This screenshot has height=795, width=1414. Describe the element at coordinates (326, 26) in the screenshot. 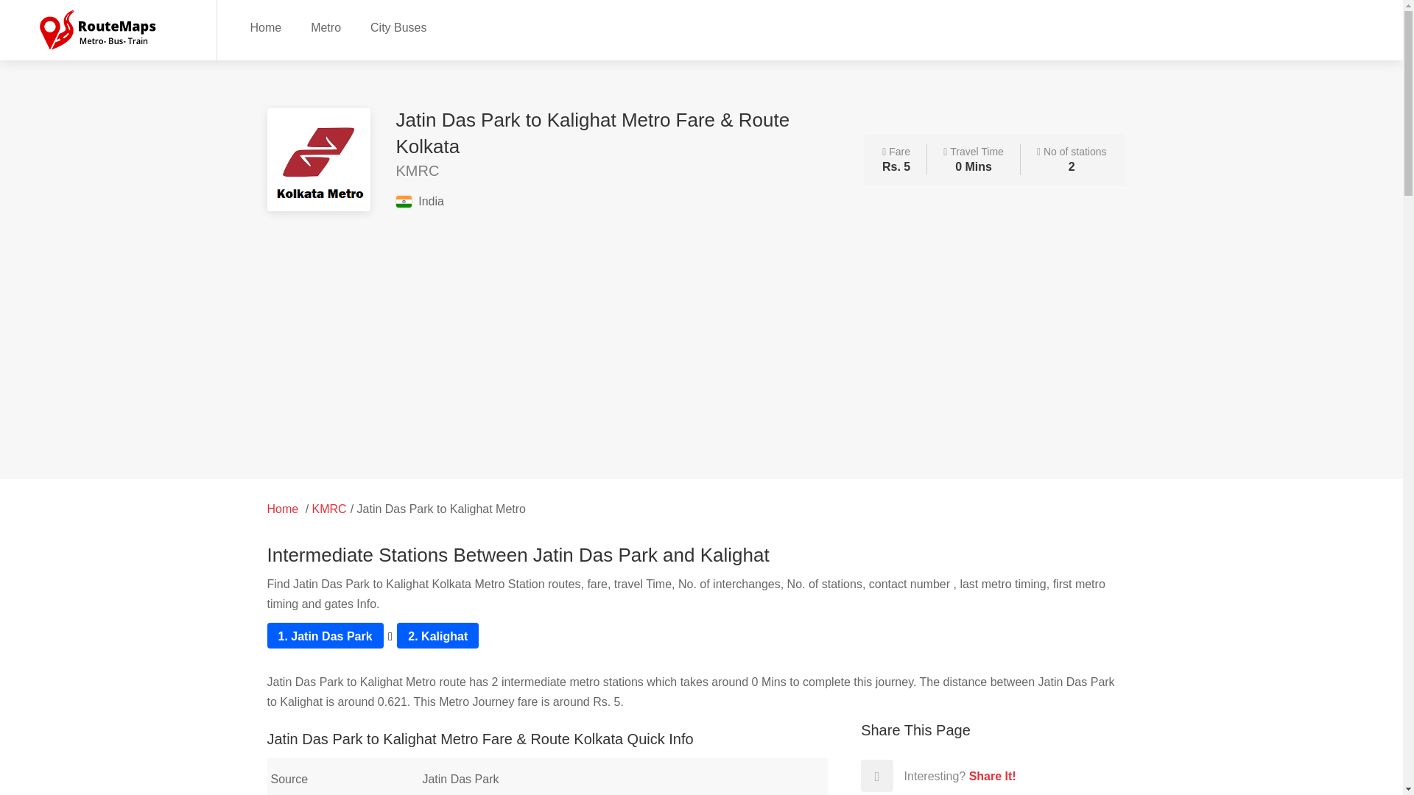

I see `Metro` at that location.